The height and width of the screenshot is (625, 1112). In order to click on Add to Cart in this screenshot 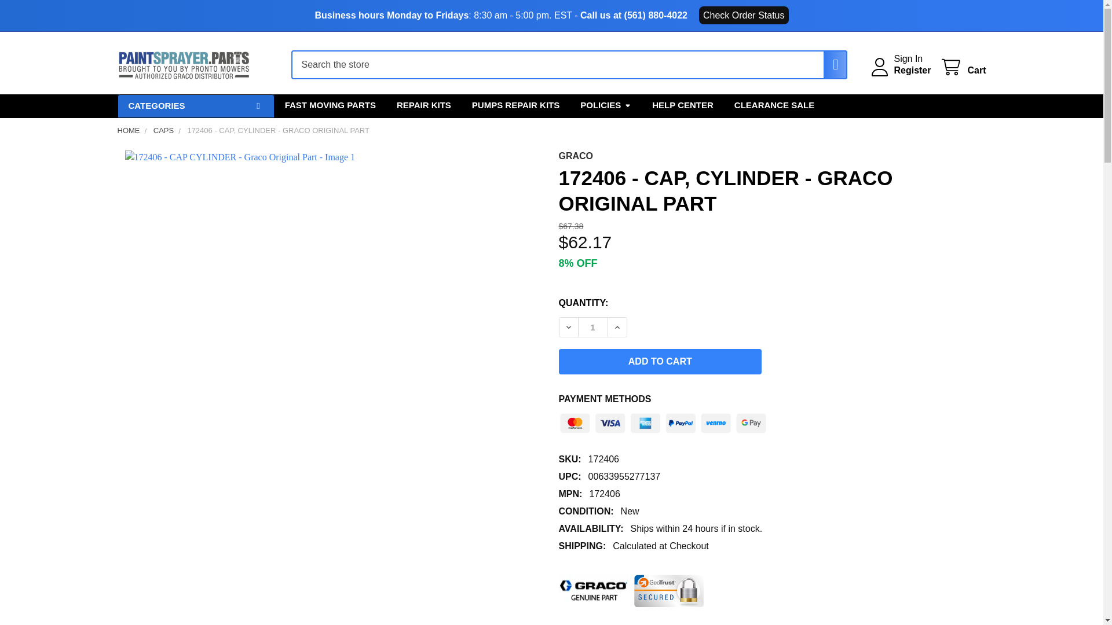, I will do `click(660, 361)`.